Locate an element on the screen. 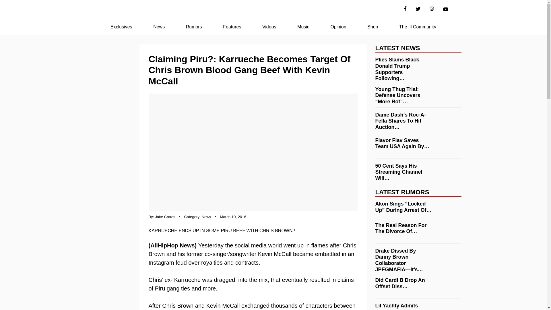 This screenshot has width=551, height=310. Exclusives is located at coordinates (121, 27).